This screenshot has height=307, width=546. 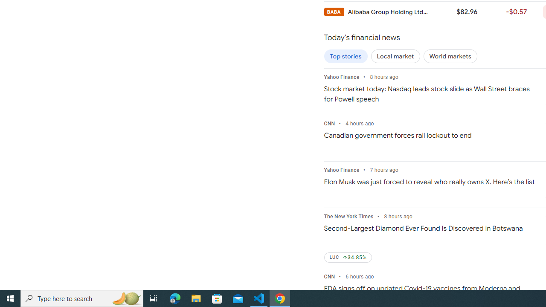 I want to click on LUC Up by 34.85%, so click(x=348, y=258).